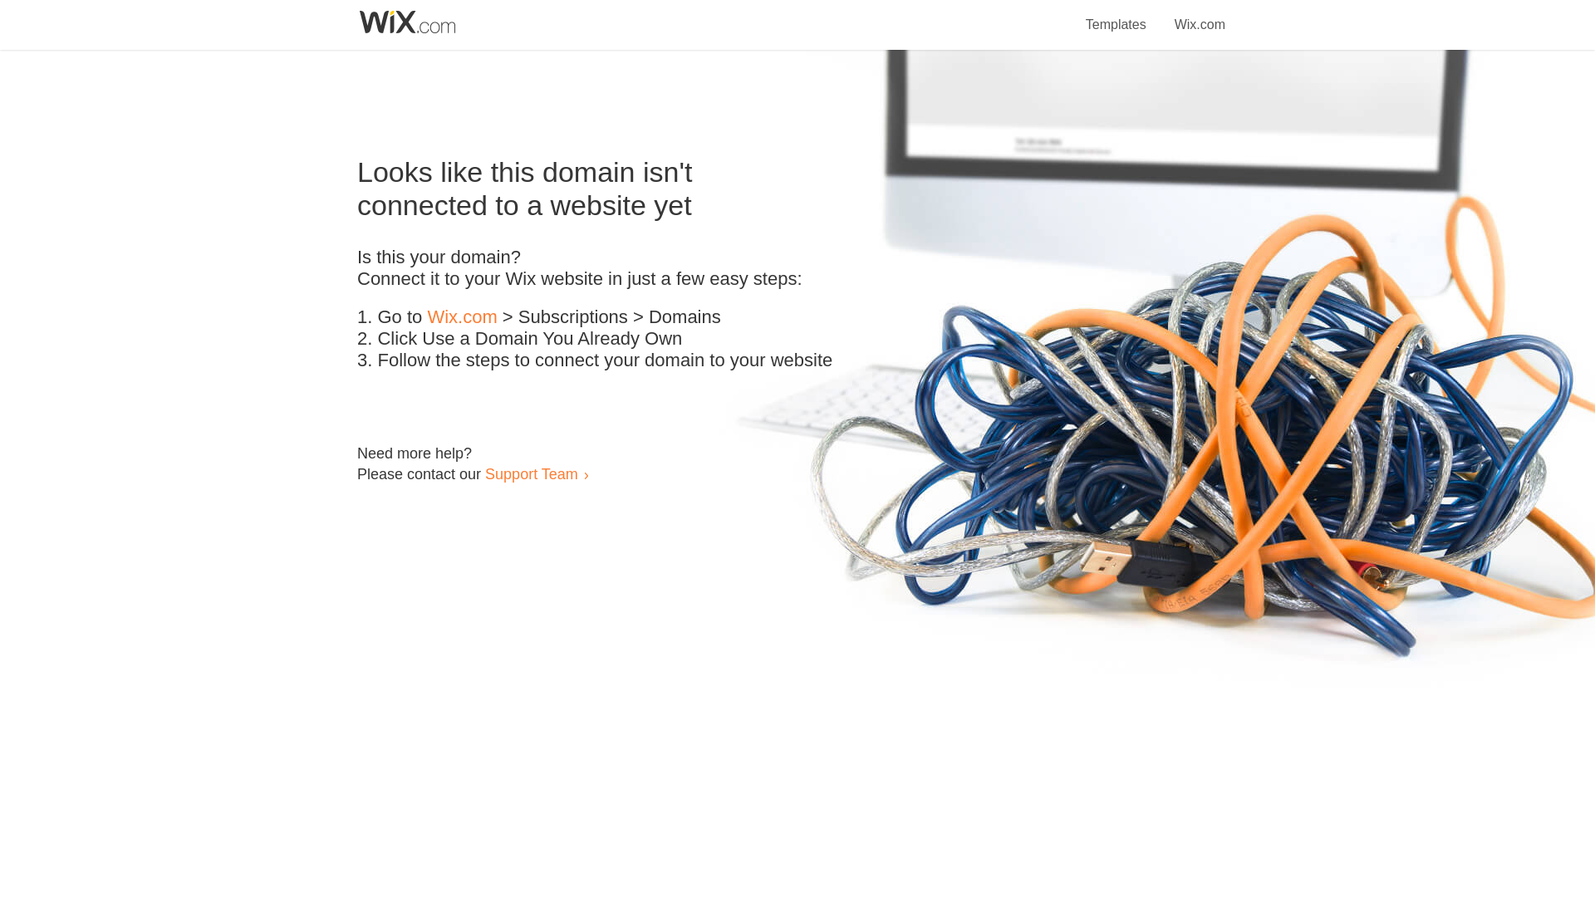  Describe the element at coordinates (1200, 15) in the screenshot. I see `Wix.com` at that location.